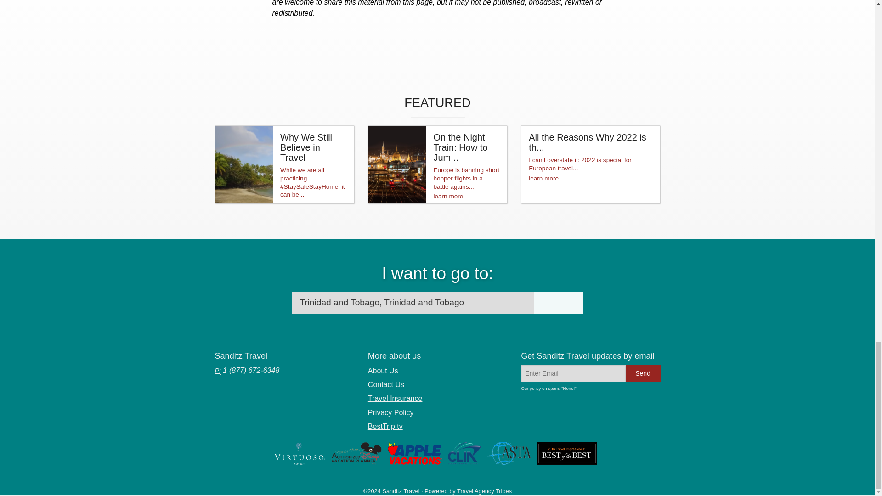 This screenshot has height=496, width=882. What do you see at coordinates (300, 453) in the screenshot?
I see `Virtuoso` at bounding box center [300, 453].